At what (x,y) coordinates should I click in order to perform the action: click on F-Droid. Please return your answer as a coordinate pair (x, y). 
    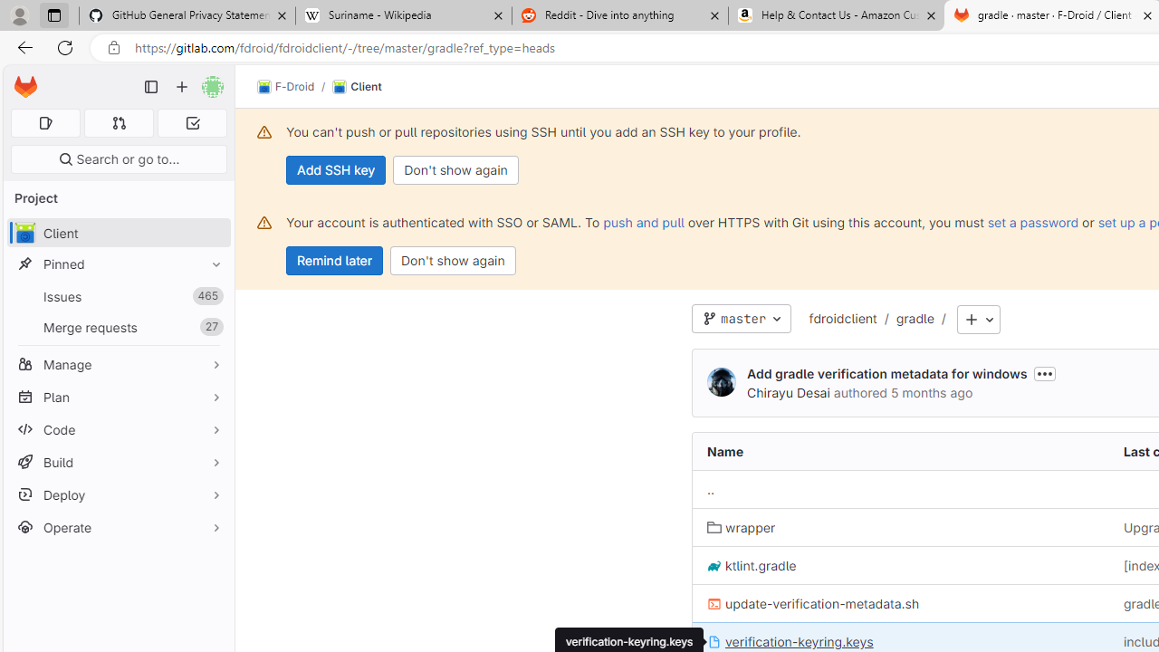
    Looking at the image, I should click on (286, 87).